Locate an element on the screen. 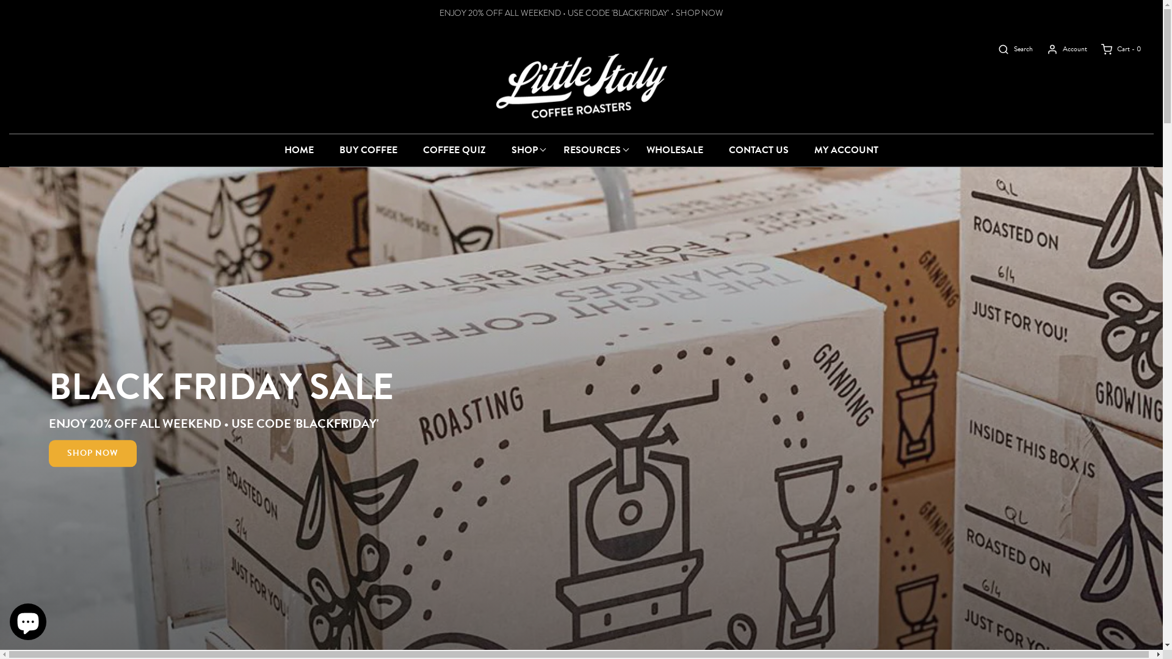 The height and width of the screenshot is (659, 1172). COFFEE QUIZ is located at coordinates (454, 150).